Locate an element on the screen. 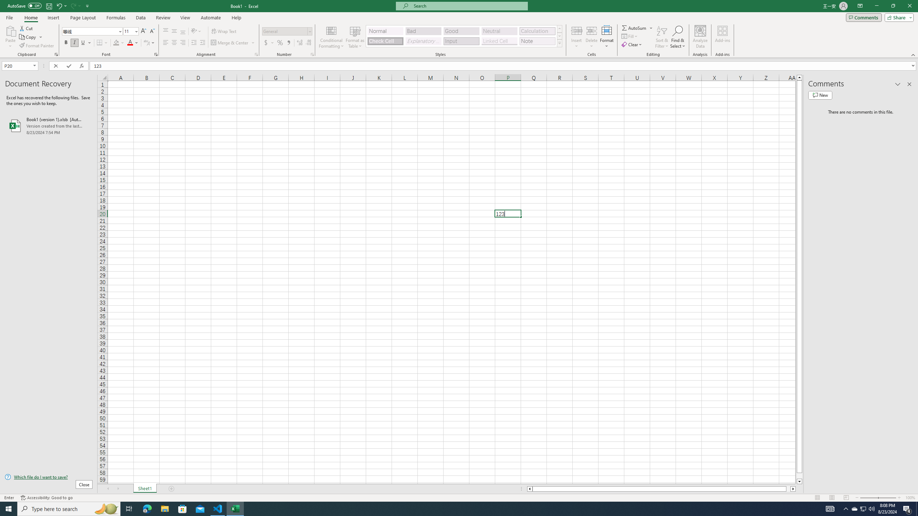 The height and width of the screenshot is (516, 918). Explanatory Text is located at coordinates (423, 41).